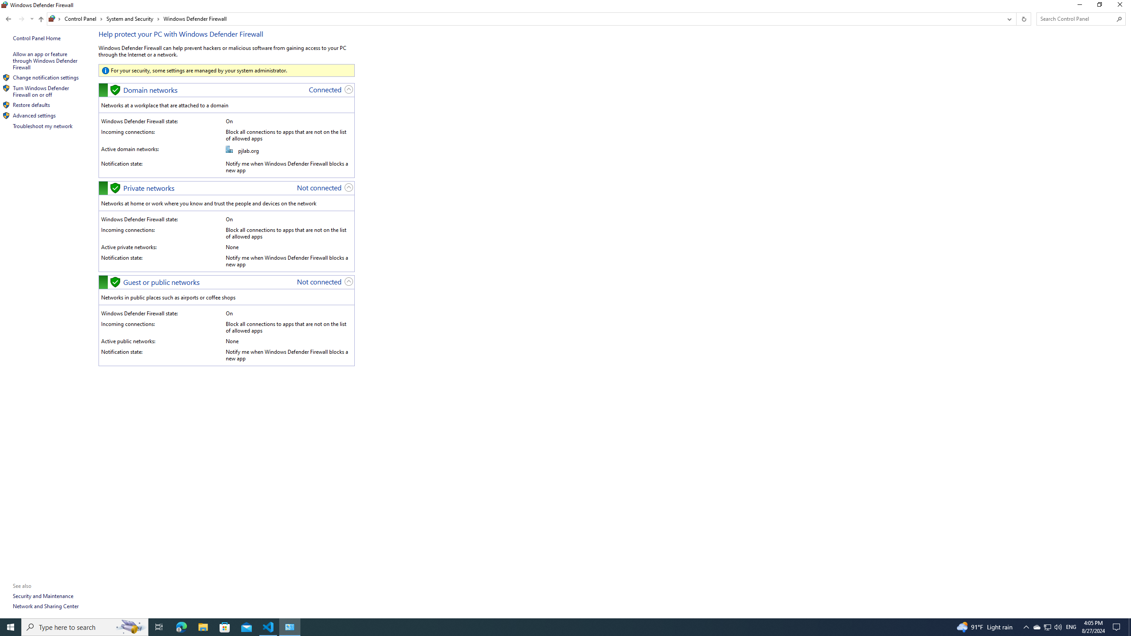 The image size is (1131, 636). Describe the element at coordinates (43, 125) in the screenshot. I see `Troubleshoot my network` at that location.